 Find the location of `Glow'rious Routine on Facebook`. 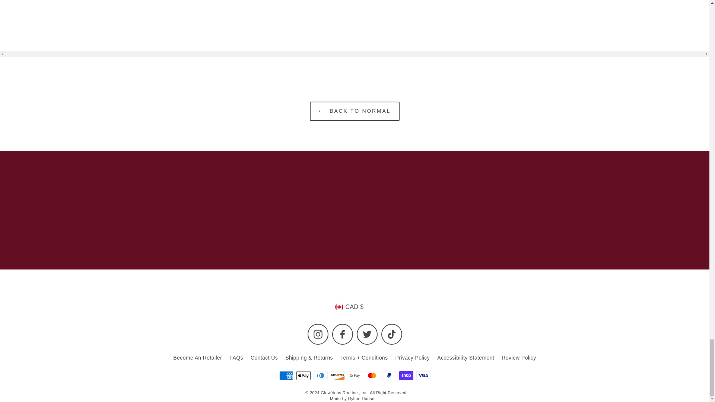

Glow'rious Routine on Facebook is located at coordinates (343, 334).